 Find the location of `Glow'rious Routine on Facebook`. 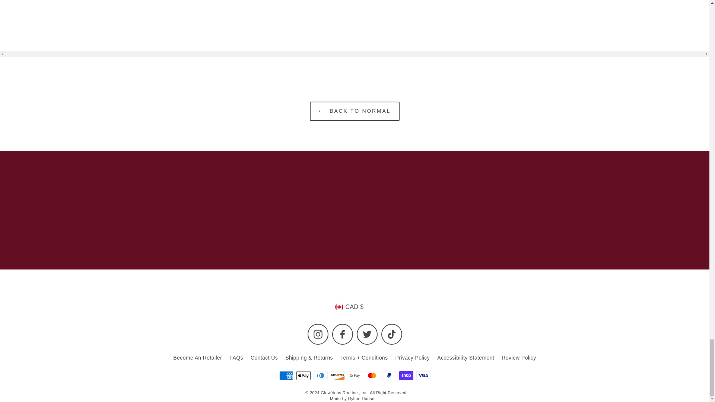

Glow'rious Routine on Facebook is located at coordinates (343, 334).